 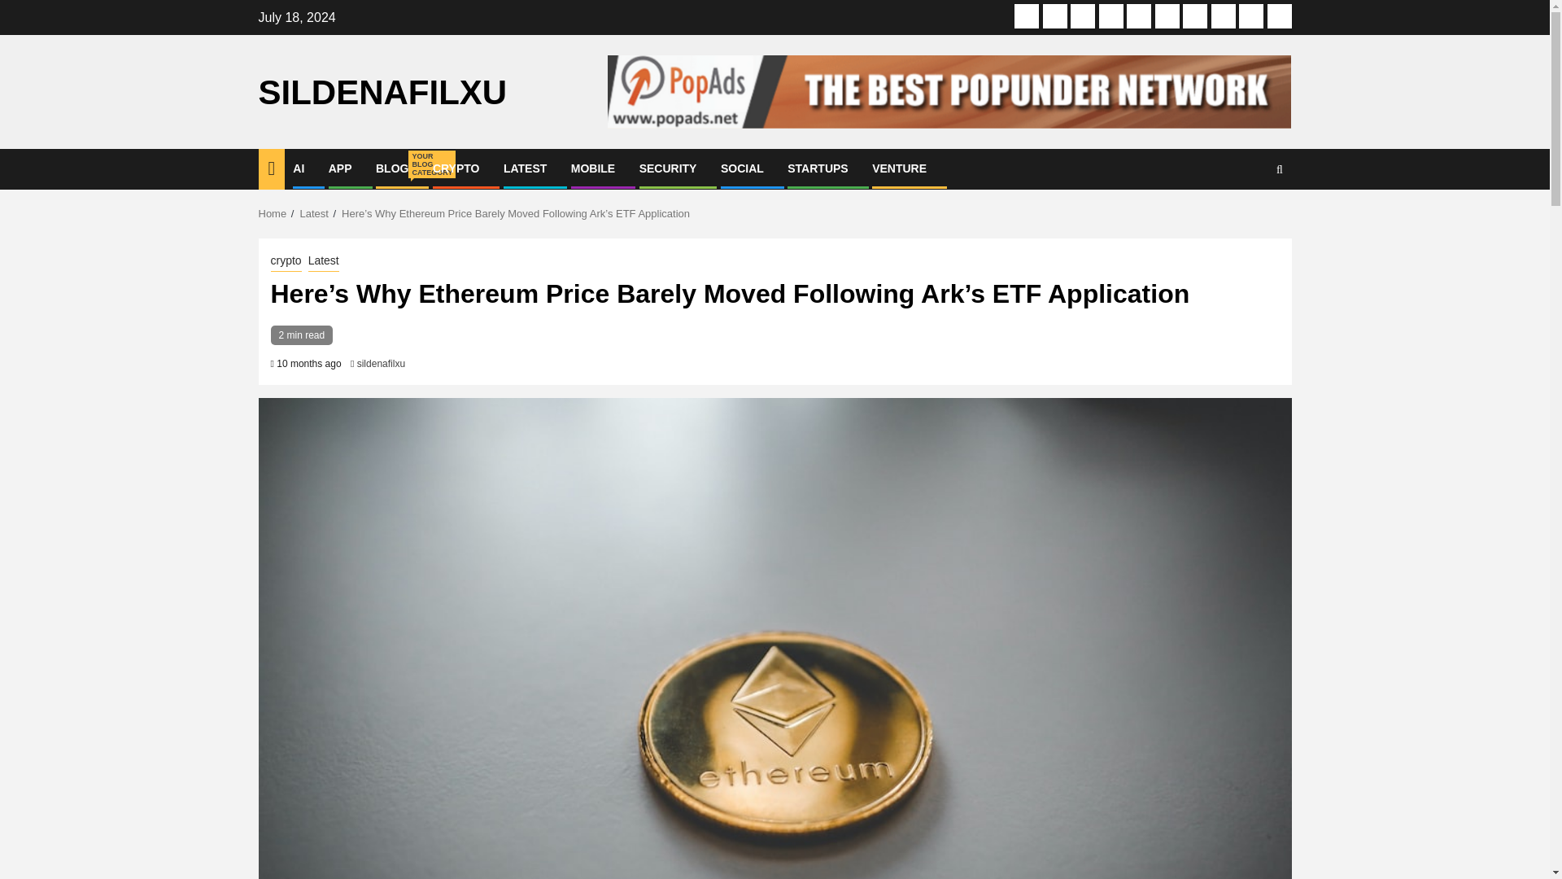 I want to click on AI, so click(x=299, y=168).